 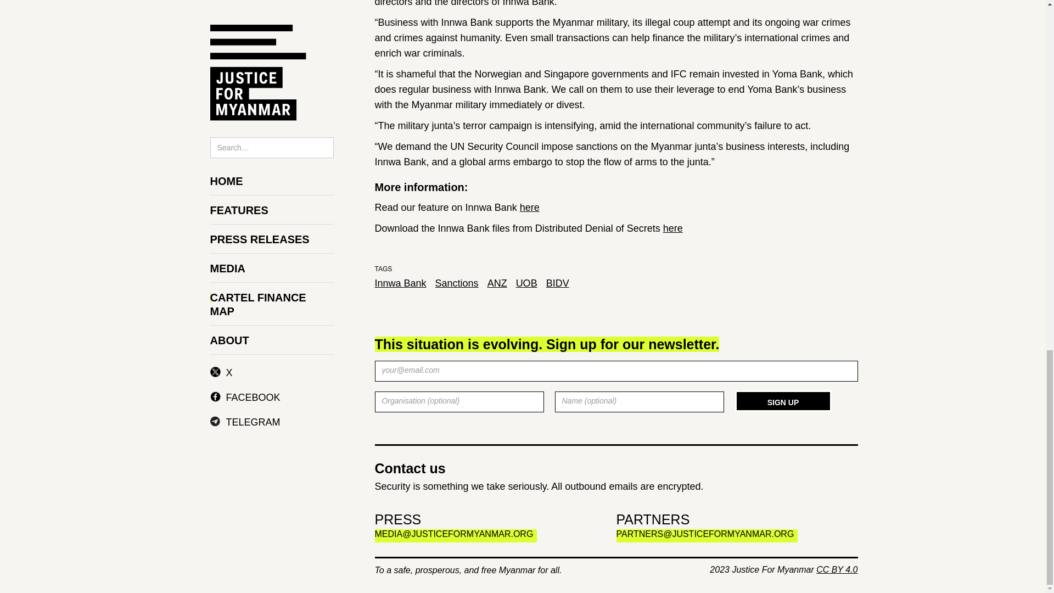 I want to click on Sign Up, so click(x=783, y=401).